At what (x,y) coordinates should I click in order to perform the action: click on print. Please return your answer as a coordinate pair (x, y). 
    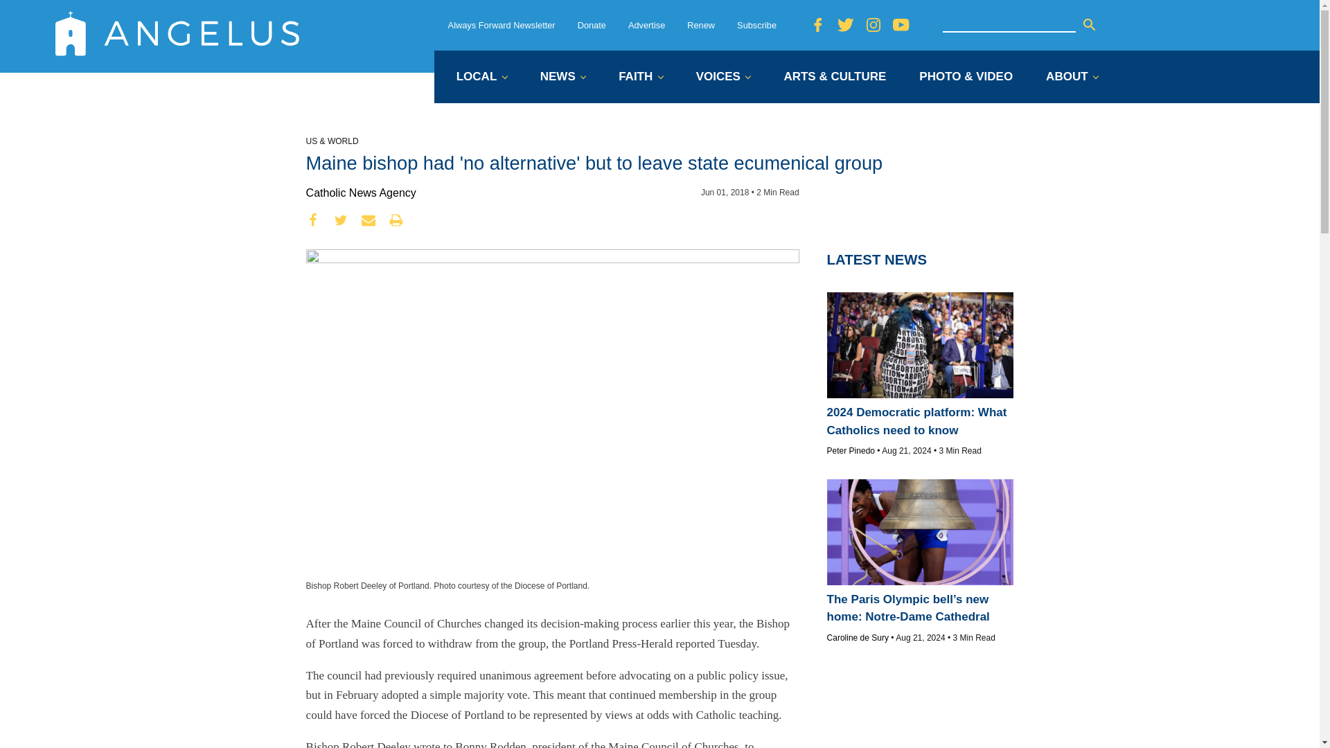
    Looking at the image, I should click on (396, 220).